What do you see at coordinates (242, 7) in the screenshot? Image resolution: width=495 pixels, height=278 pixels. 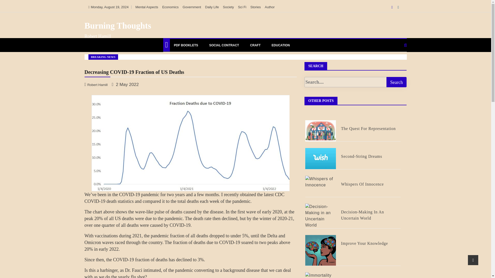 I see `Sci Fi` at bounding box center [242, 7].